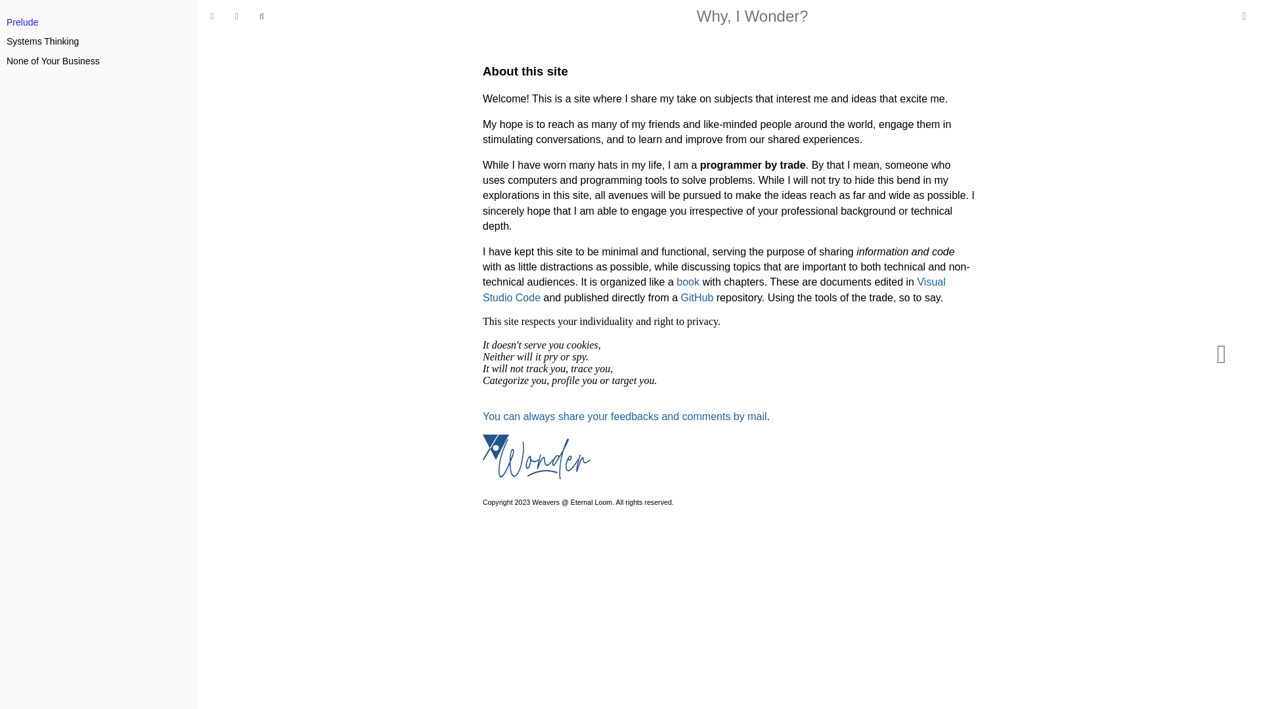  I want to click on GitHub, so click(697, 297).